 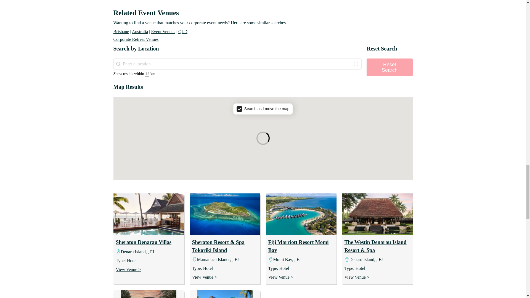 I want to click on 15, so click(x=147, y=74).